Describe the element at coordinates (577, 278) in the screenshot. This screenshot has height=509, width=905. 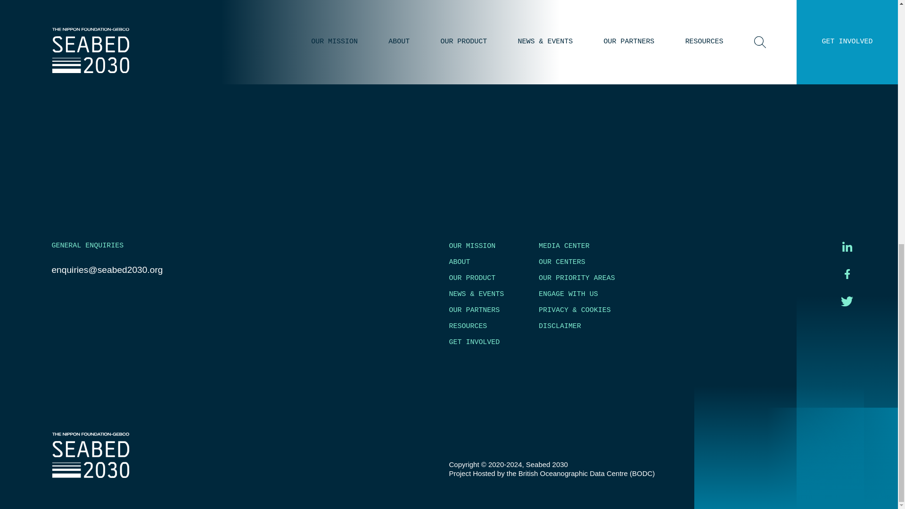
I see `OUR PRIORITY AREAS` at that location.